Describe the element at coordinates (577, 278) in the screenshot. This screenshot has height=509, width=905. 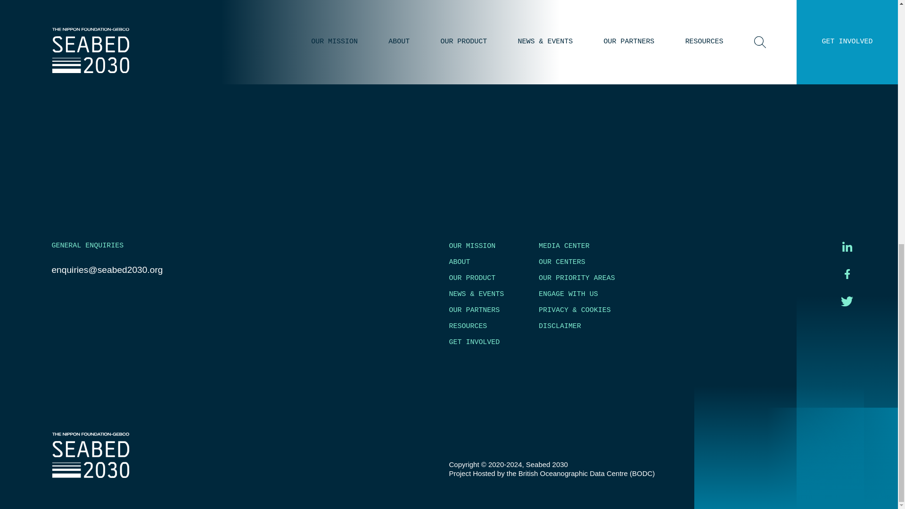
I see `OUR PRIORITY AREAS` at that location.